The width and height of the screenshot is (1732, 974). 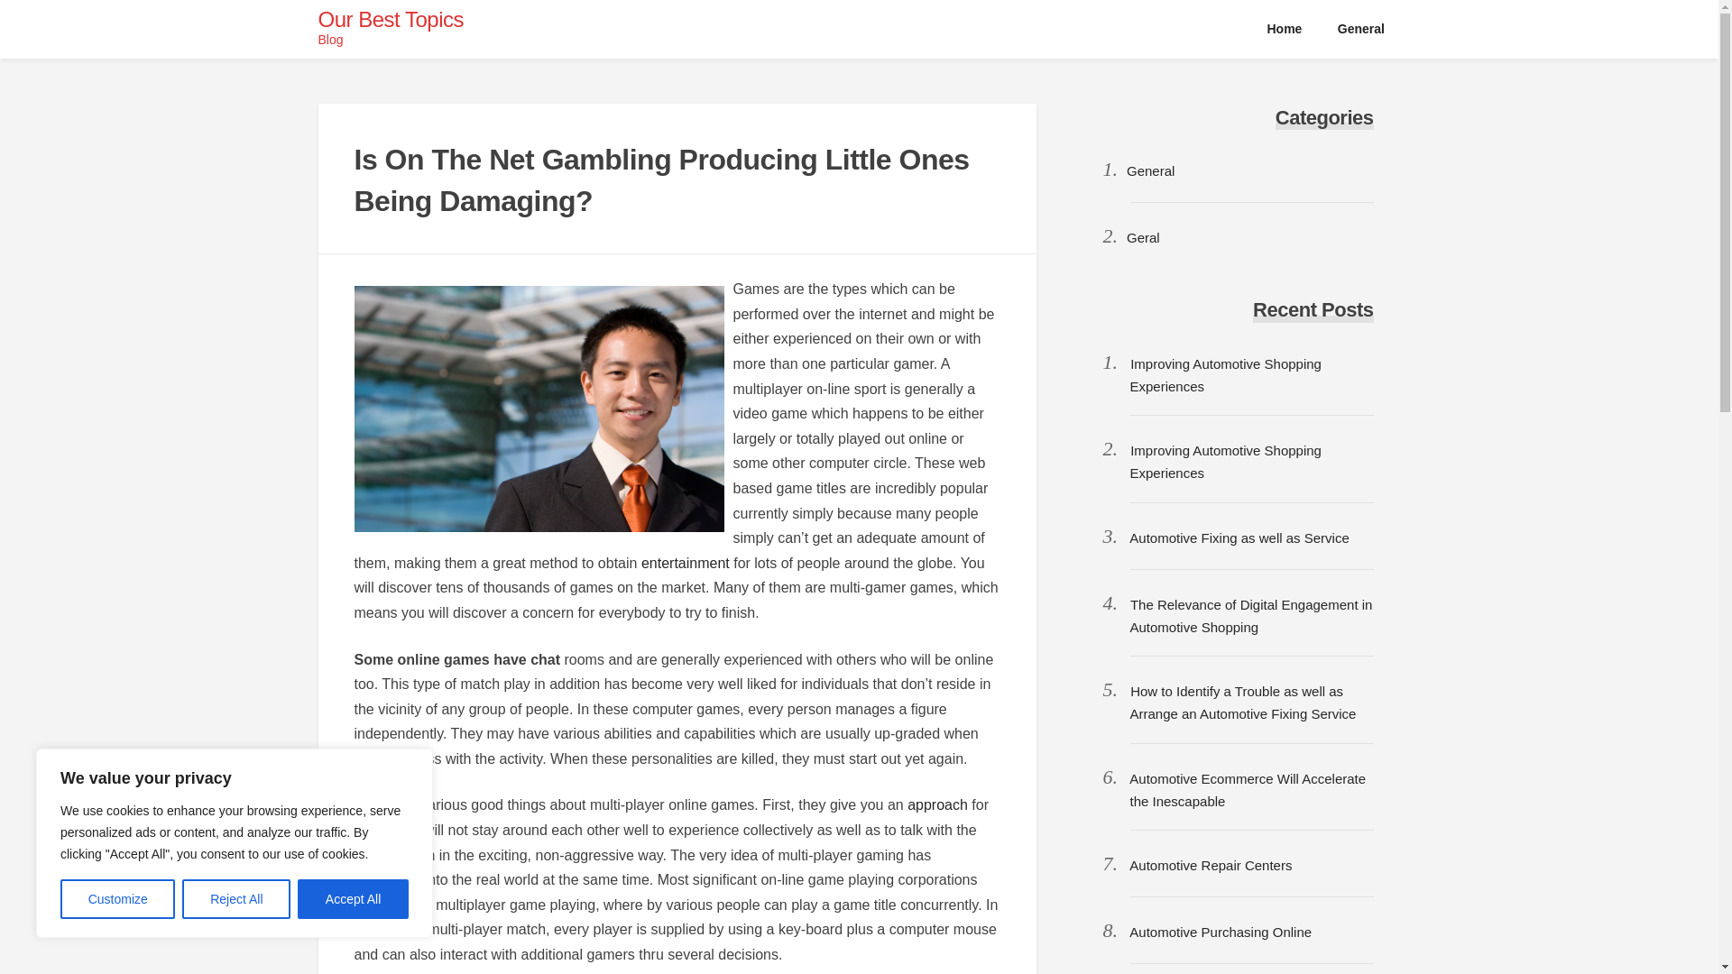 What do you see at coordinates (236, 899) in the screenshot?
I see `Reject All` at bounding box center [236, 899].